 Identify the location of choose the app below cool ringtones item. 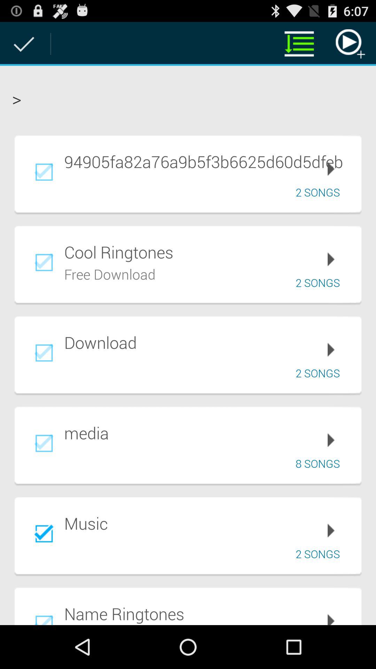
(110, 273).